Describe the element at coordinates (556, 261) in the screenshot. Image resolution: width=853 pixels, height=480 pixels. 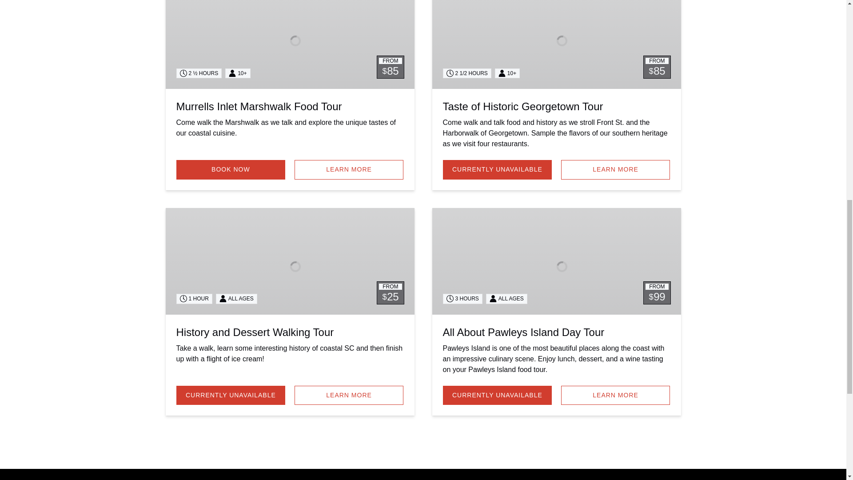
I see `activity link` at that location.